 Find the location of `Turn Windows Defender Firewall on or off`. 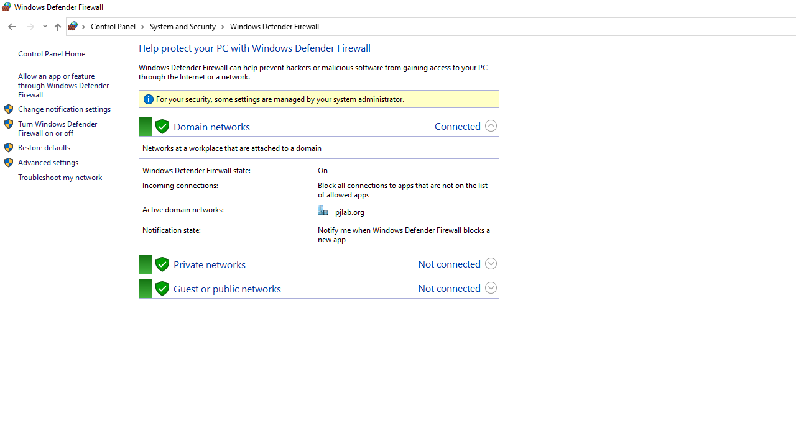

Turn Windows Defender Firewall on or off is located at coordinates (58, 128).